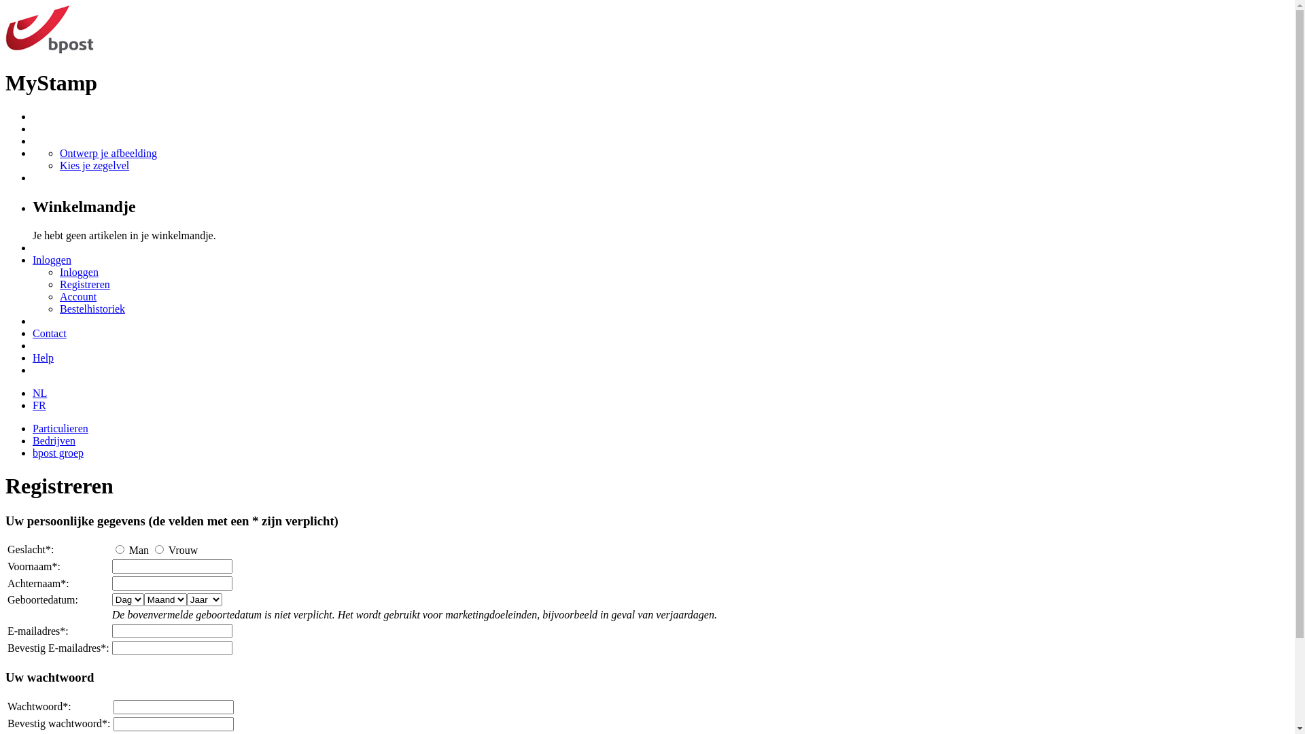 This screenshot has width=1305, height=734. What do you see at coordinates (92, 309) in the screenshot?
I see `Bestelhistoriek` at bounding box center [92, 309].